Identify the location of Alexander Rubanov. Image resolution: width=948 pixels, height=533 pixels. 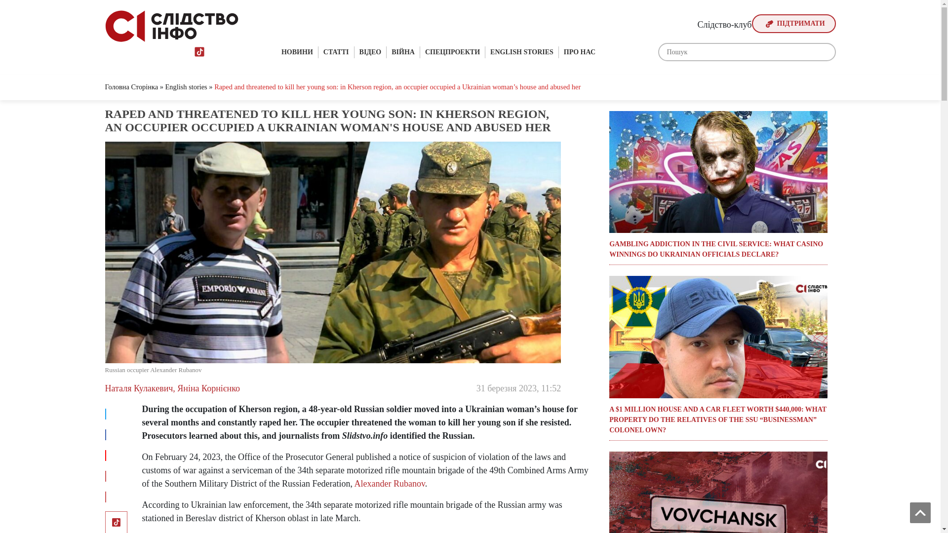
(389, 484).